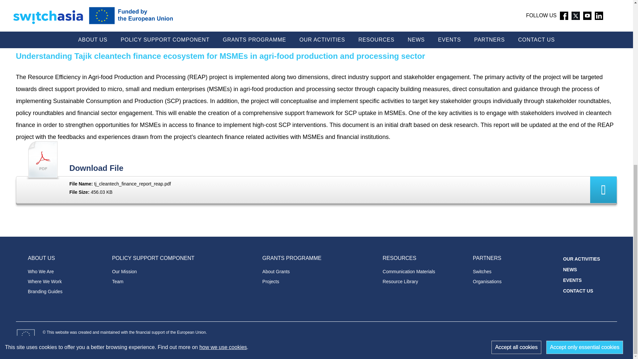  Describe the element at coordinates (623, 58) in the screenshot. I see `BACK TO TOP` at that location.